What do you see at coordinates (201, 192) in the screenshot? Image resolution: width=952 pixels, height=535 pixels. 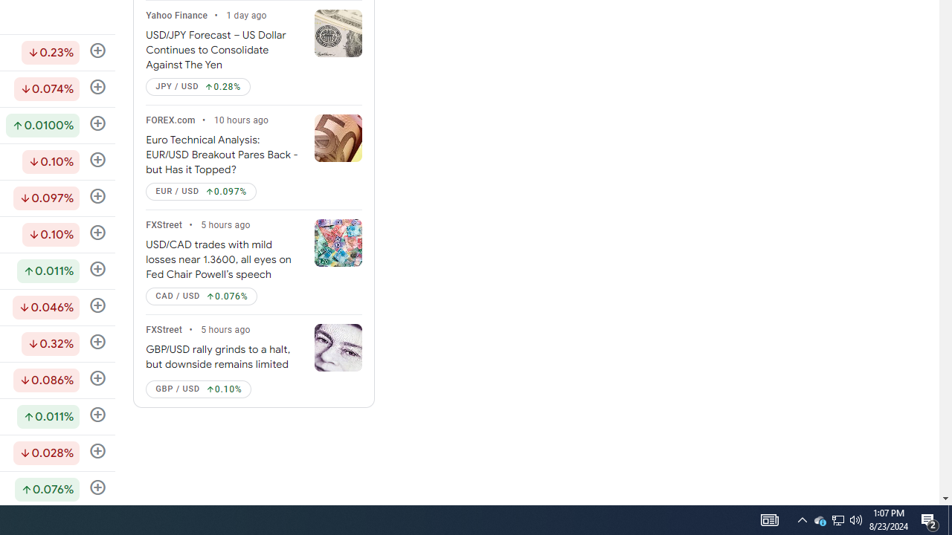 I see `EUR / USD Up by 0.078%` at bounding box center [201, 192].